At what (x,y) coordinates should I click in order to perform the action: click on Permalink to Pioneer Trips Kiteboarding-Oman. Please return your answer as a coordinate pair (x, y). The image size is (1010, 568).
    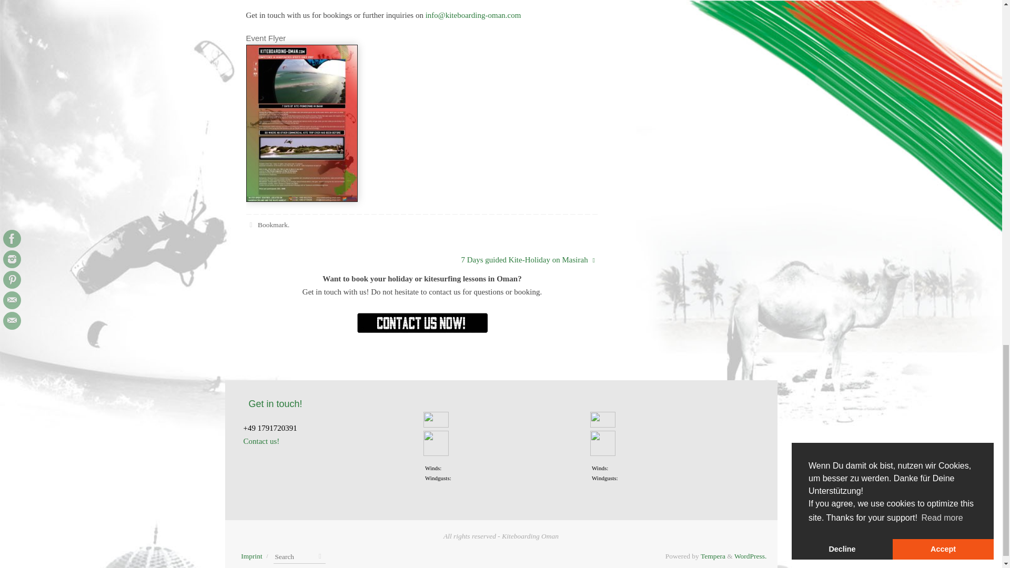
    Looking at the image, I should click on (272, 225).